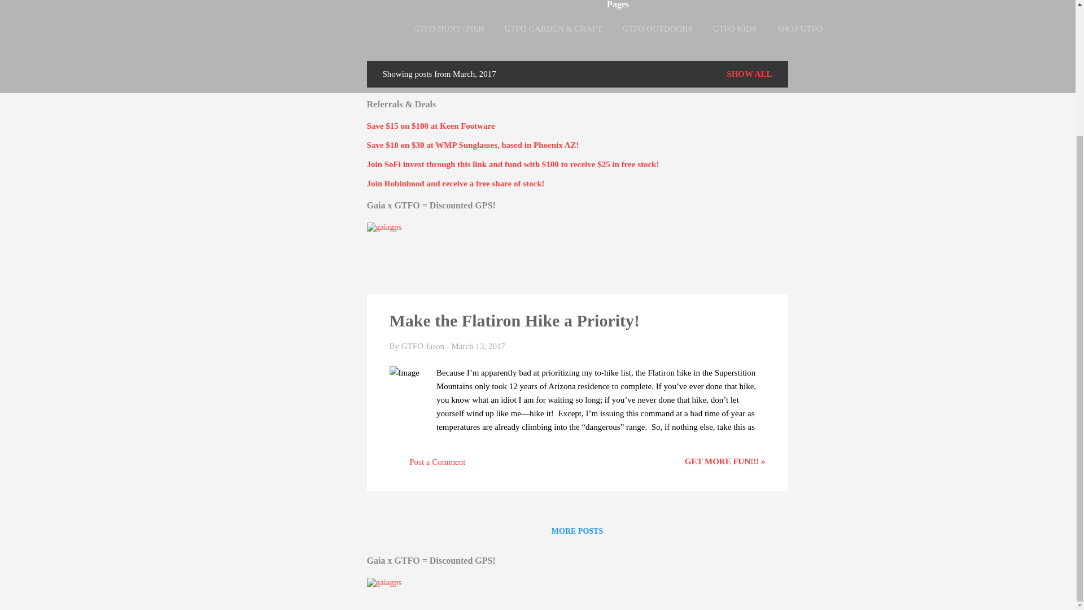 Image resolution: width=1084 pixels, height=610 pixels. I want to click on permanent link, so click(478, 346).